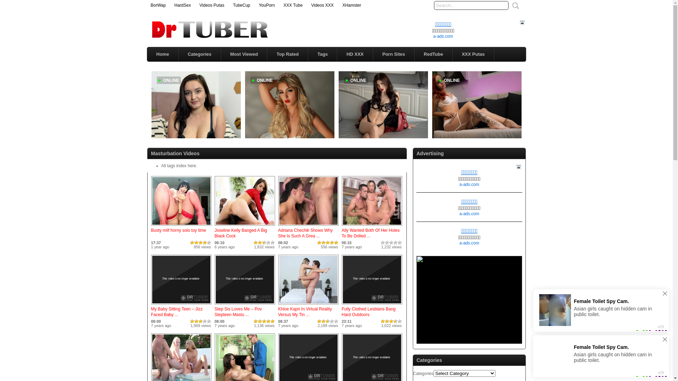  Describe the element at coordinates (400, 321) in the screenshot. I see `5 Stars` at that location.